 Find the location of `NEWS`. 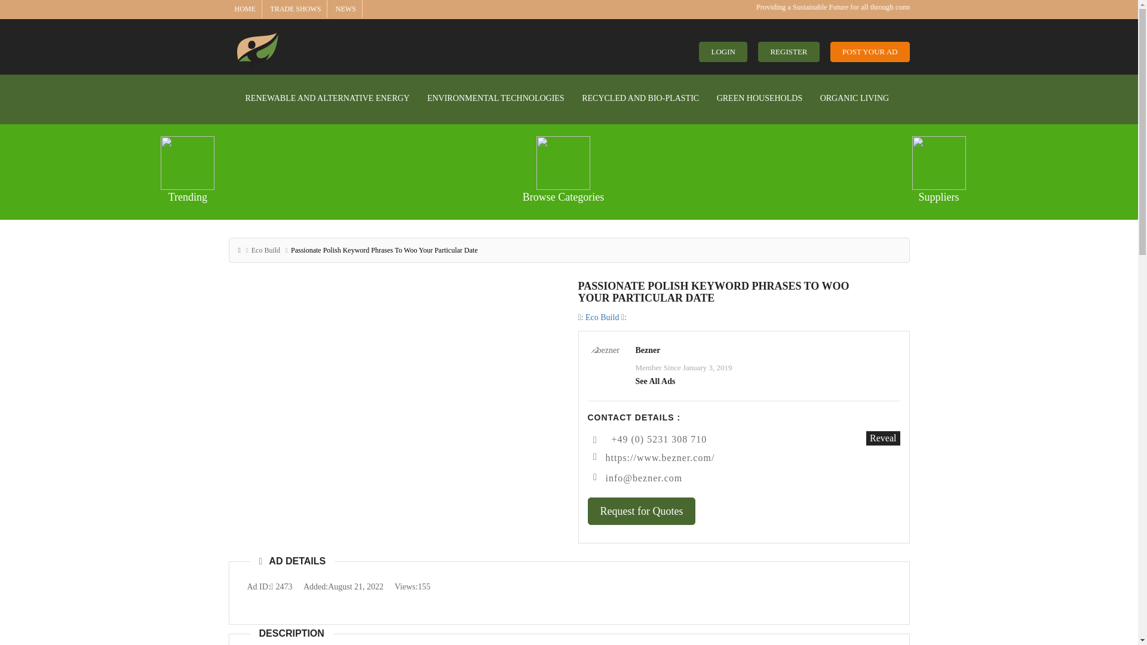

NEWS is located at coordinates (345, 8).